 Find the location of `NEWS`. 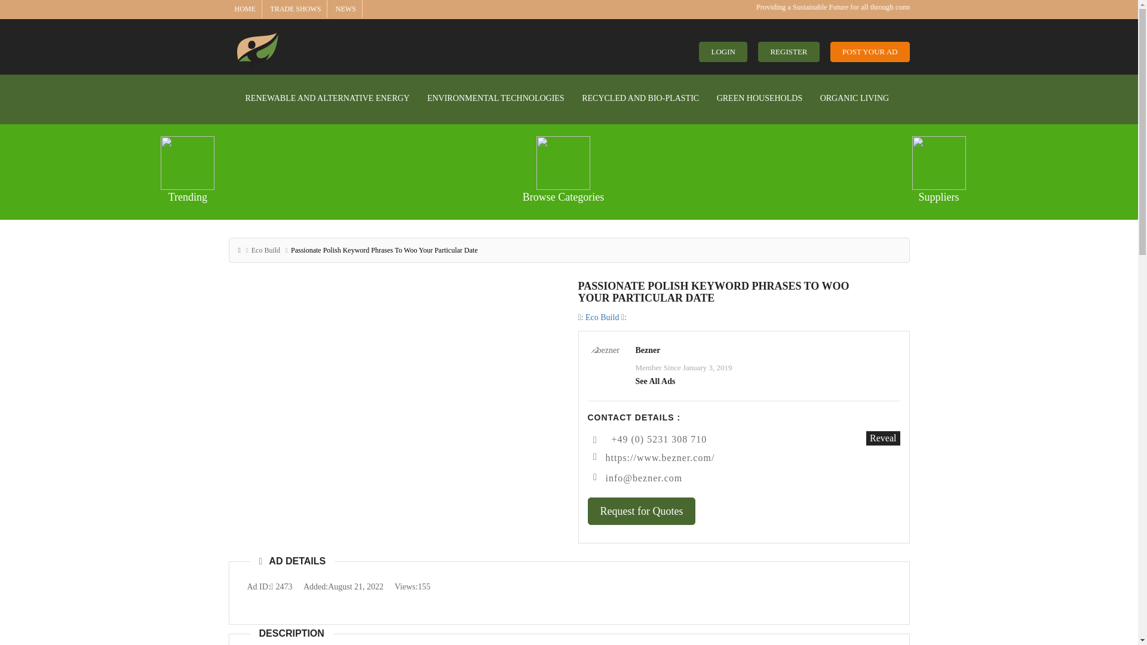

NEWS is located at coordinates (345, 8).